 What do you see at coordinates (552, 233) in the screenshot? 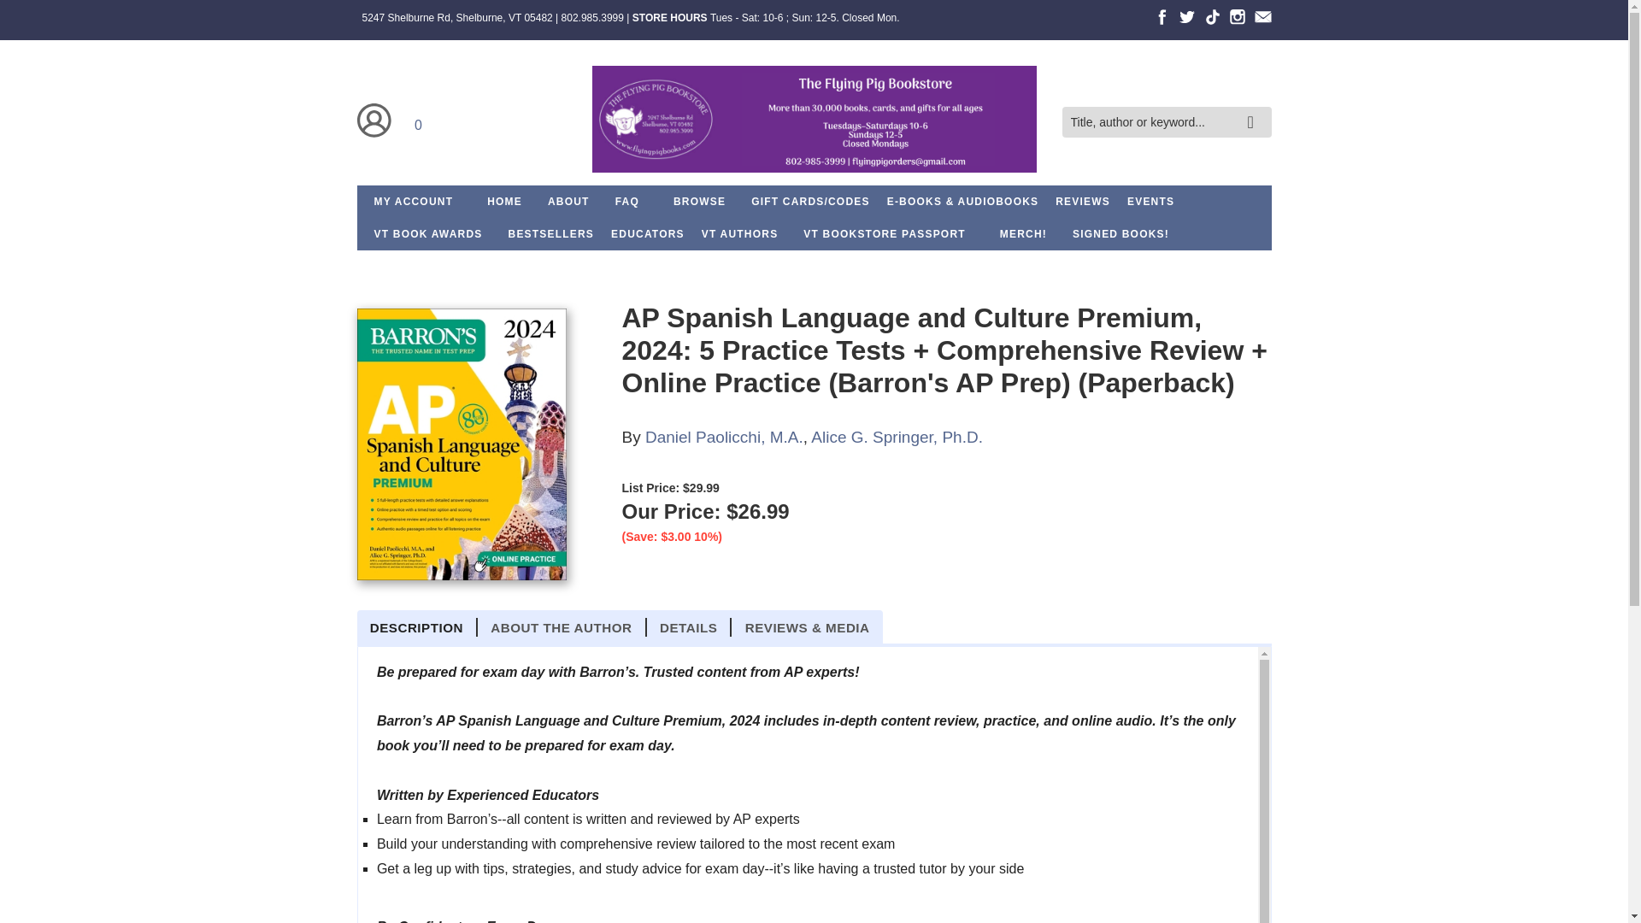
I see `Bestsellers are the store!` at bounding box center [552, 233].